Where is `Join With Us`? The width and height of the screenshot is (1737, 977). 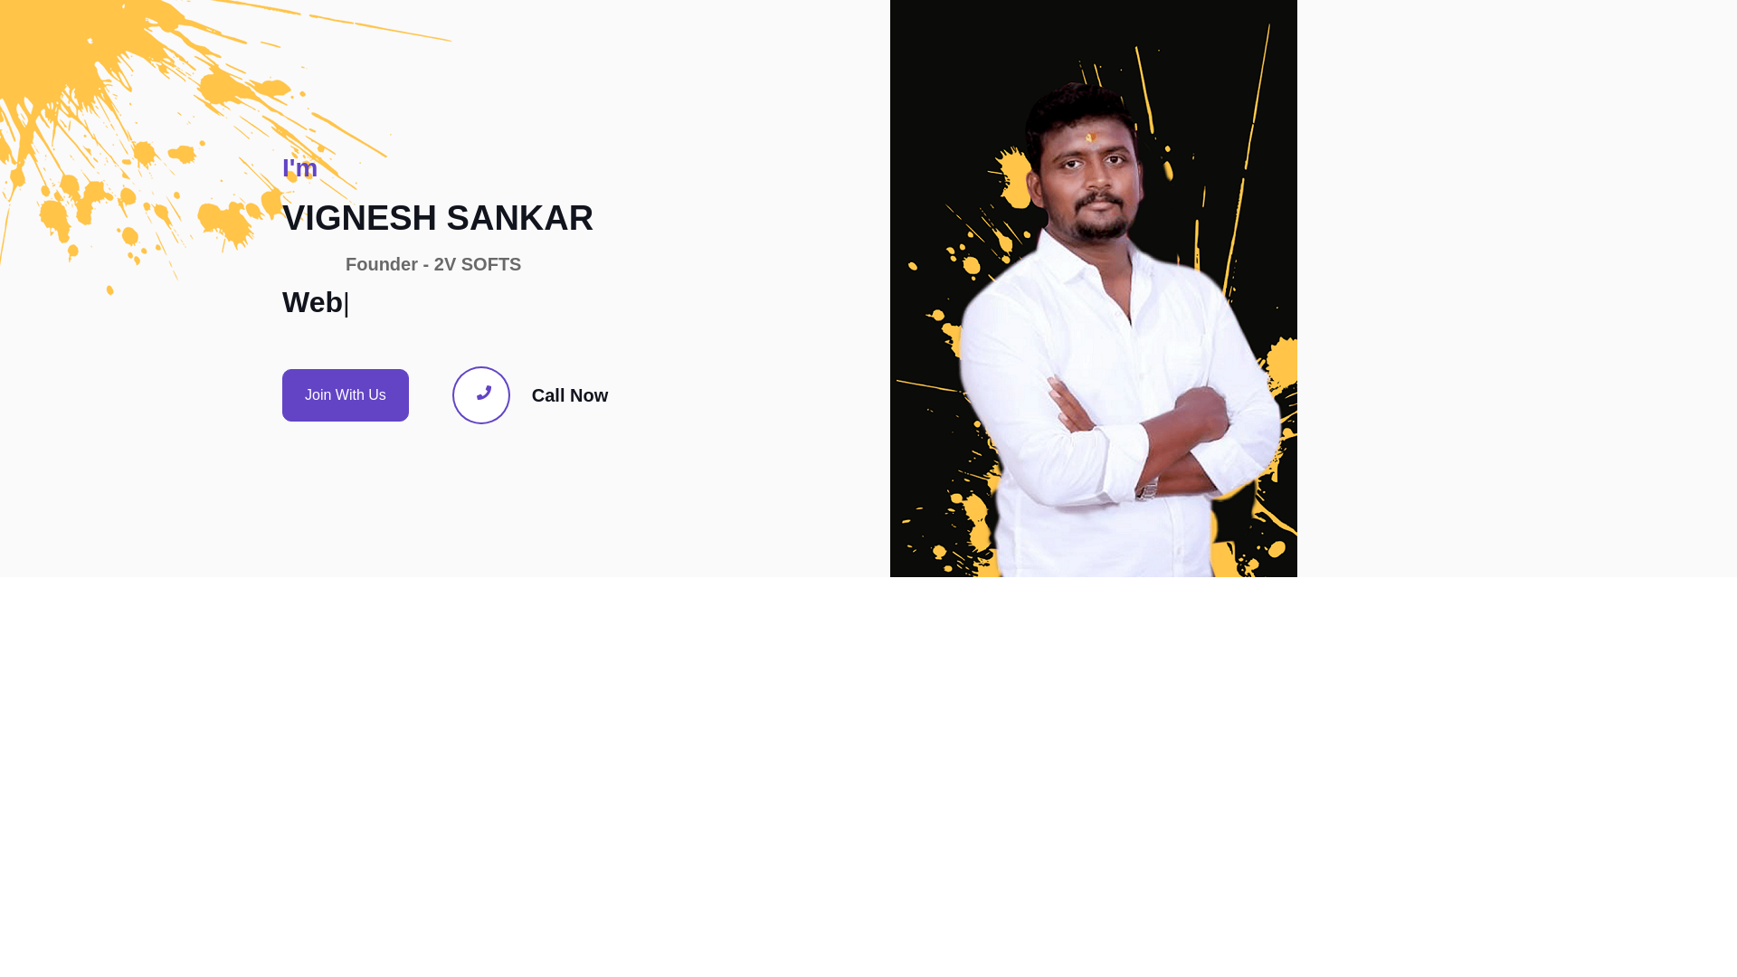 Join With Us is located at coordinates (346, 395).